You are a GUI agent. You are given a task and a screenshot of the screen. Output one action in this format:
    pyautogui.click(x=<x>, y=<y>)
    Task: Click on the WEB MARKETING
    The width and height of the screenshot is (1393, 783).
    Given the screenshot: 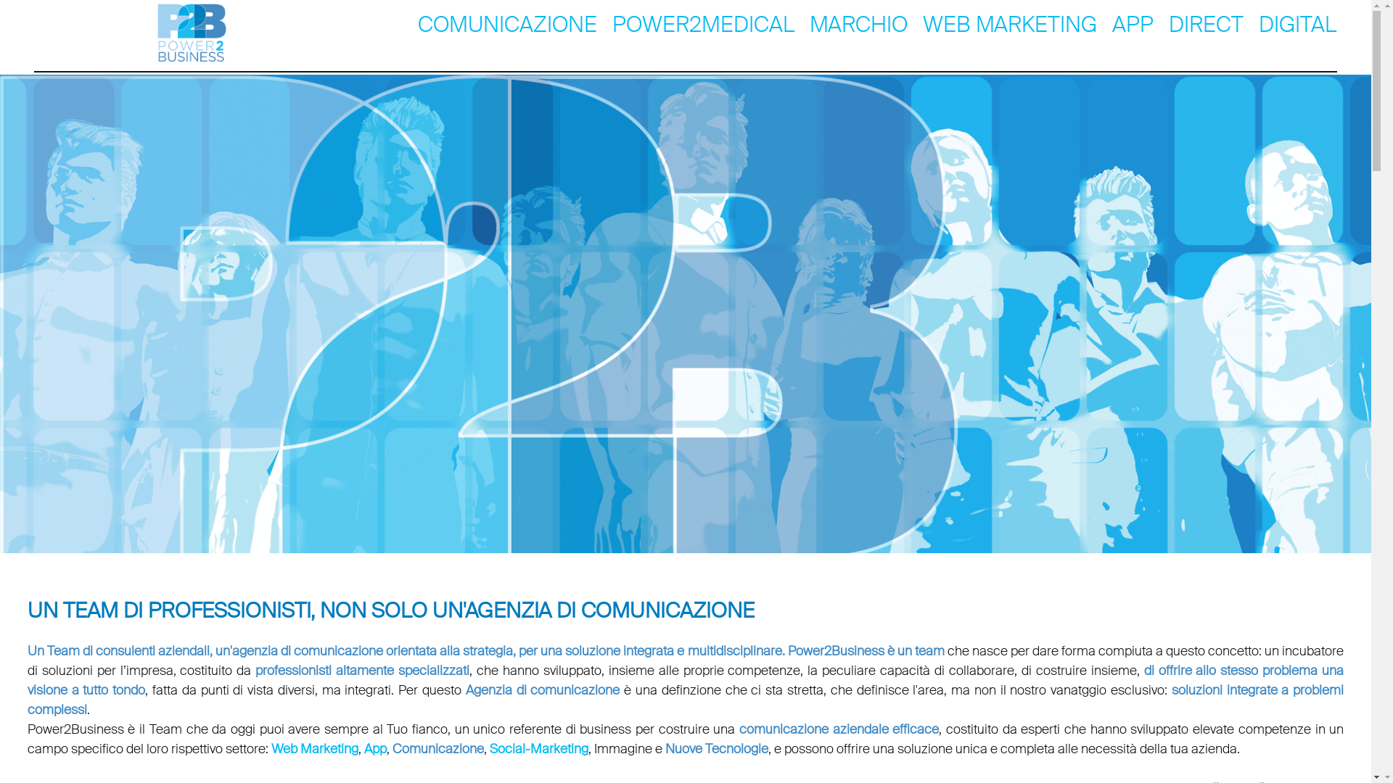 What is the action you would take?
    pyautogui.click(x=1010, y=23)
    